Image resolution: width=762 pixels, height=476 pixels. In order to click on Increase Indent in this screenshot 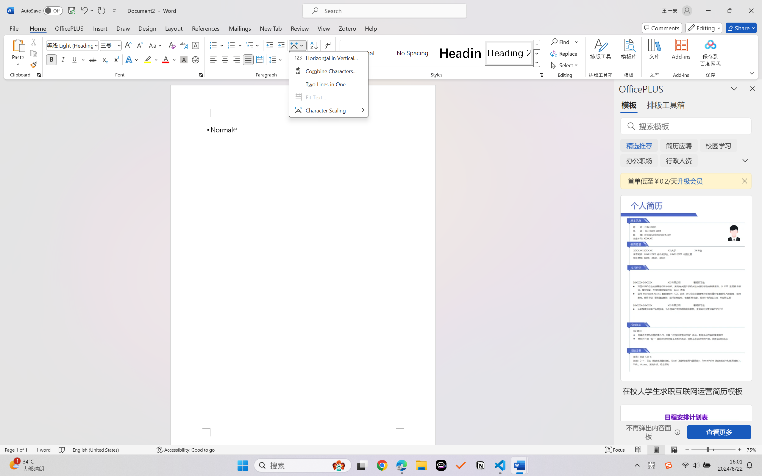, I will do `click(281, 45)`.